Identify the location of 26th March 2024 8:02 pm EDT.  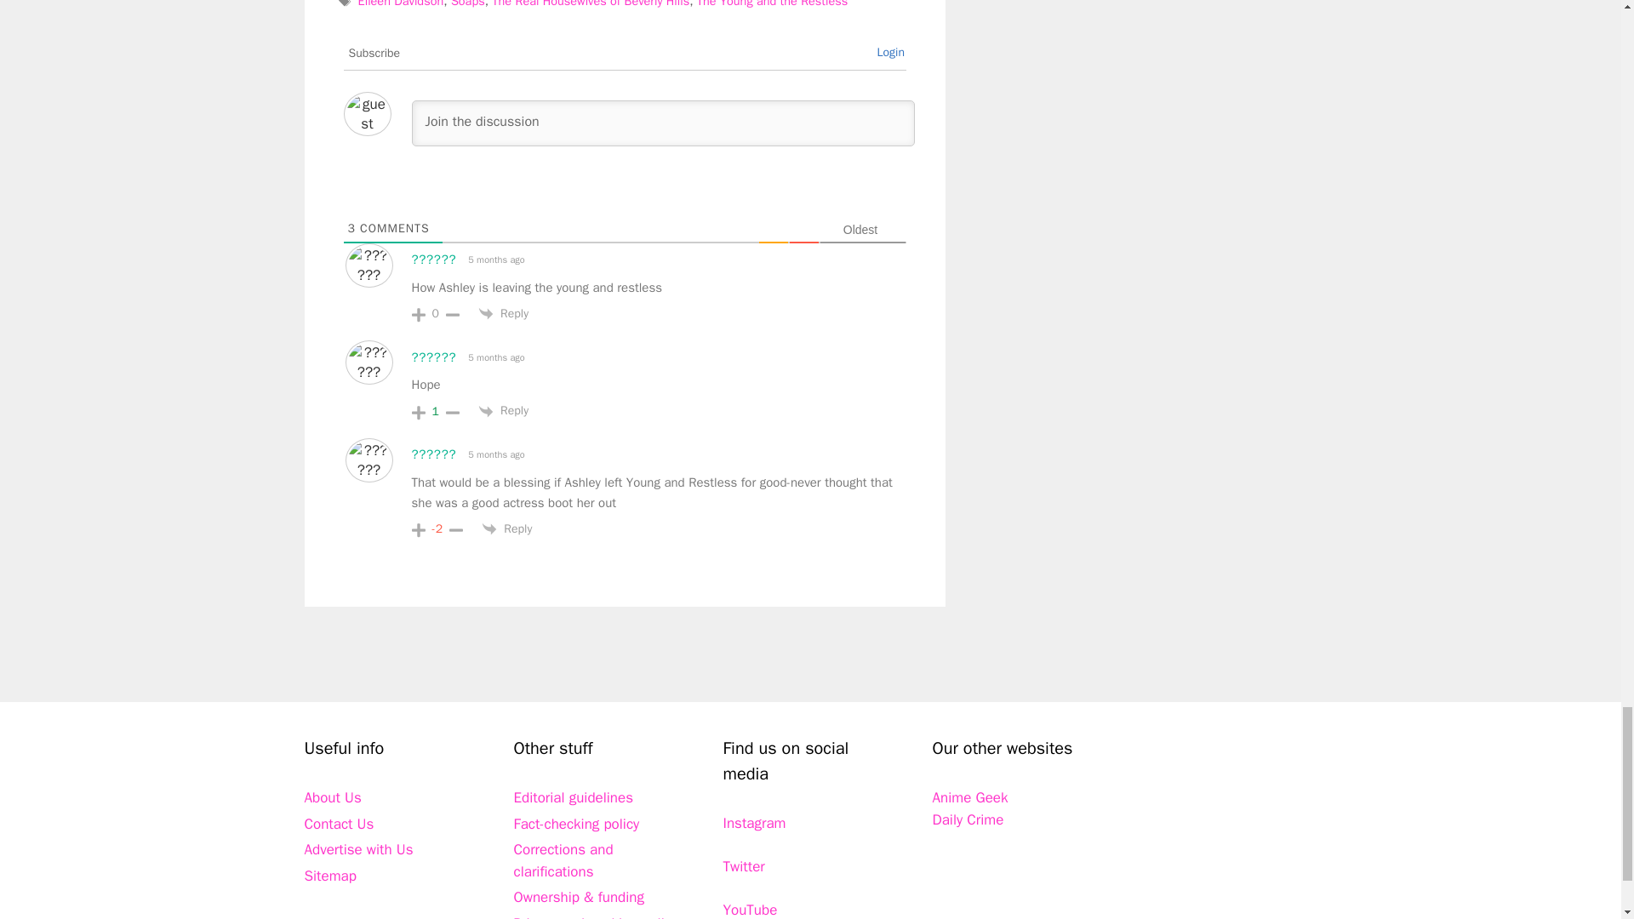
(495, 357).